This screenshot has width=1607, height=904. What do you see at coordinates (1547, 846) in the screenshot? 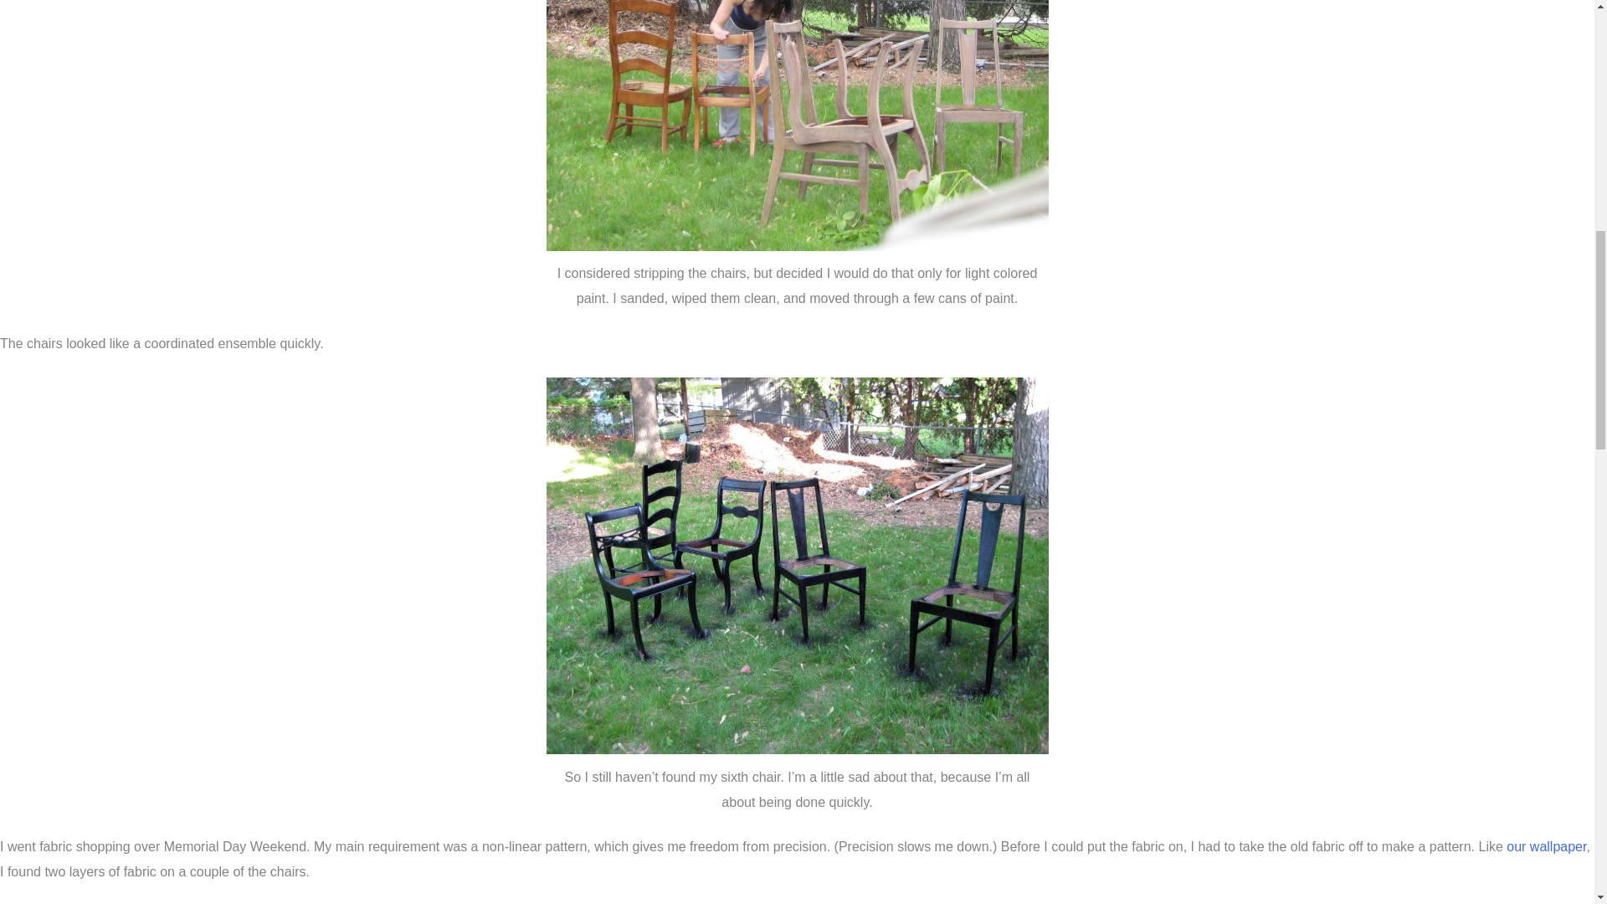
I see `our wallpaper` at bounding box center [1547, 846].